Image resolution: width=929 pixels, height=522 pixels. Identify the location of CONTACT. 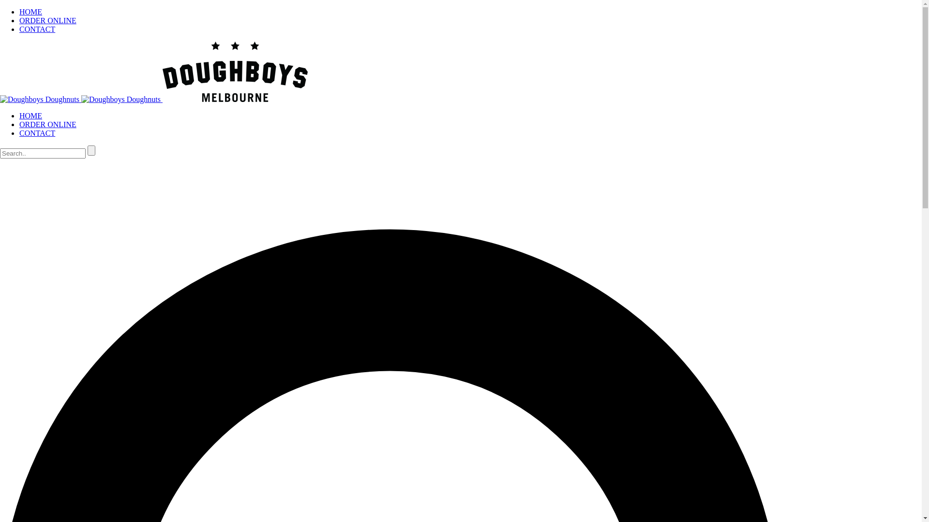
(37, 133).